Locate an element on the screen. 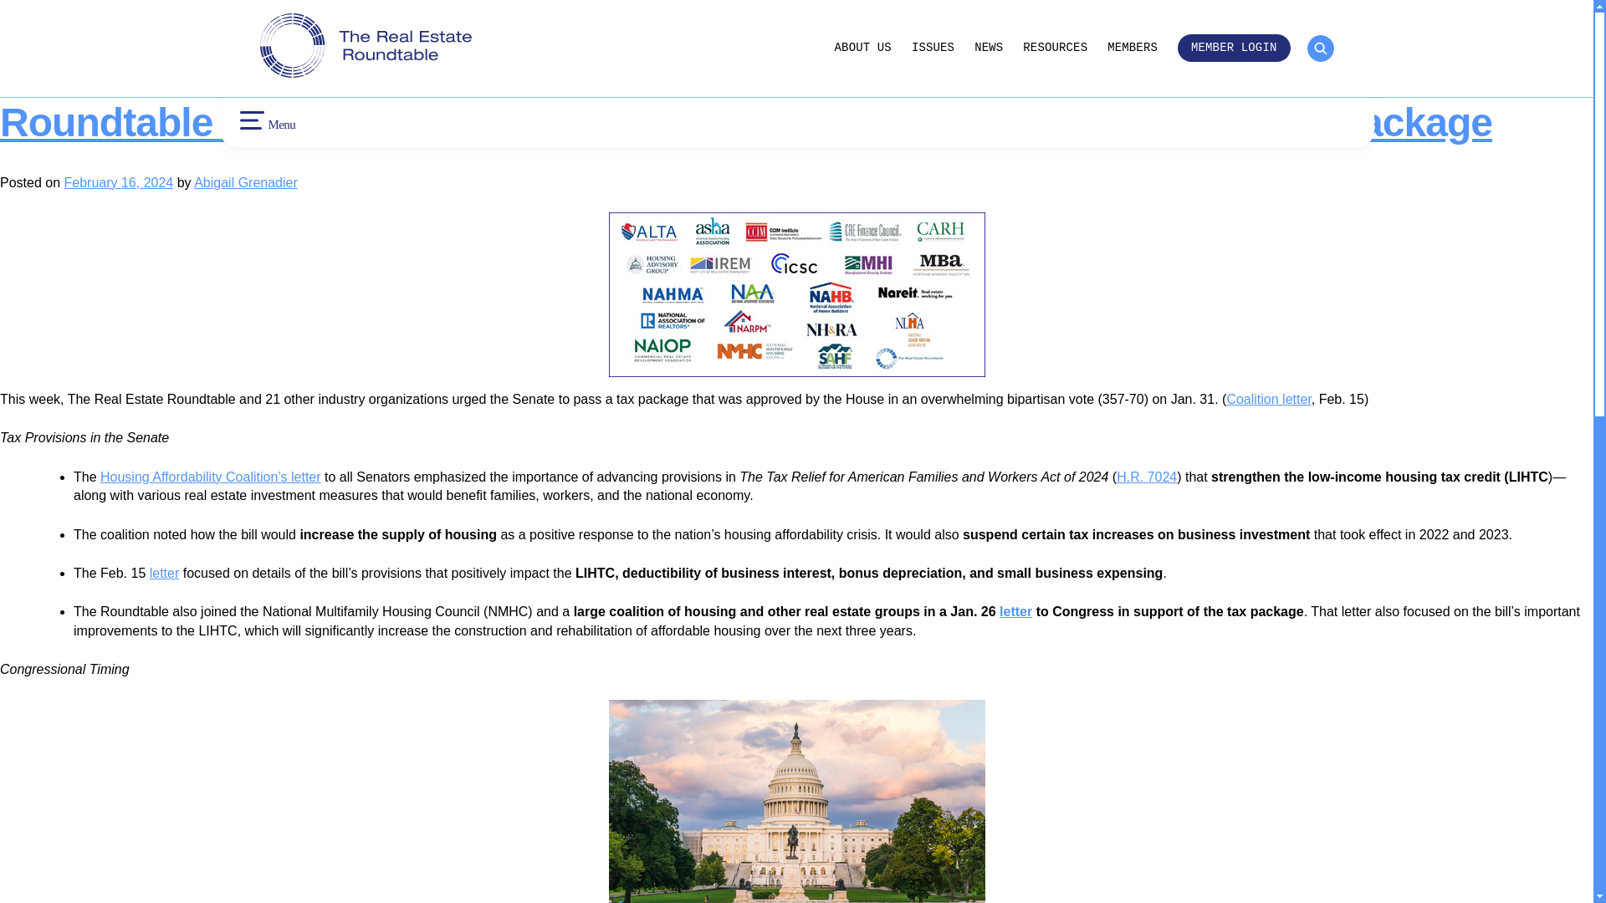 This screenshot has height=903, width=1606. RESOURCES is located at coordinates (1055, 47).